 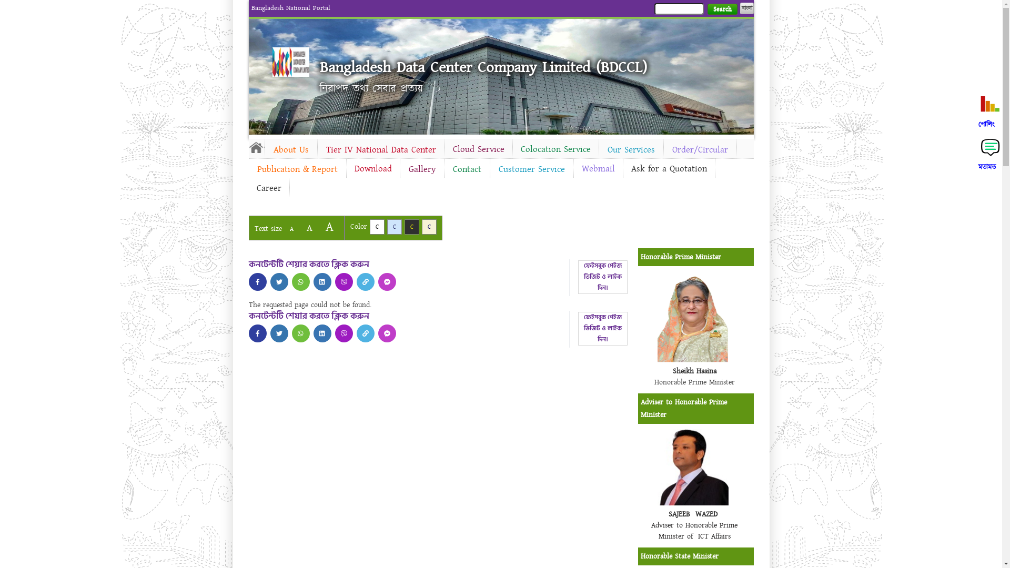 I want to click on A, so click(x=329, y=227).